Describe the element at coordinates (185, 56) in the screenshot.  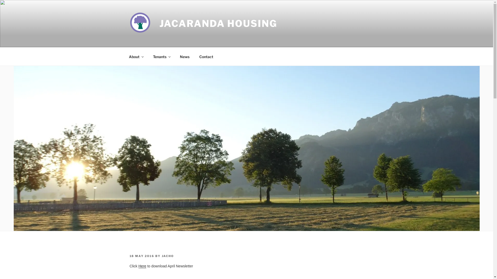
I see `News` at that location.